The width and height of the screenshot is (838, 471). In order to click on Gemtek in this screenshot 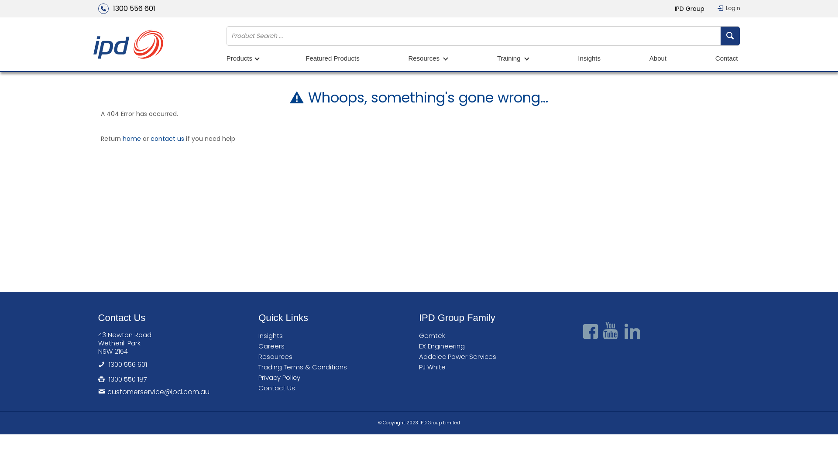, I will do `click(434, 336)`.